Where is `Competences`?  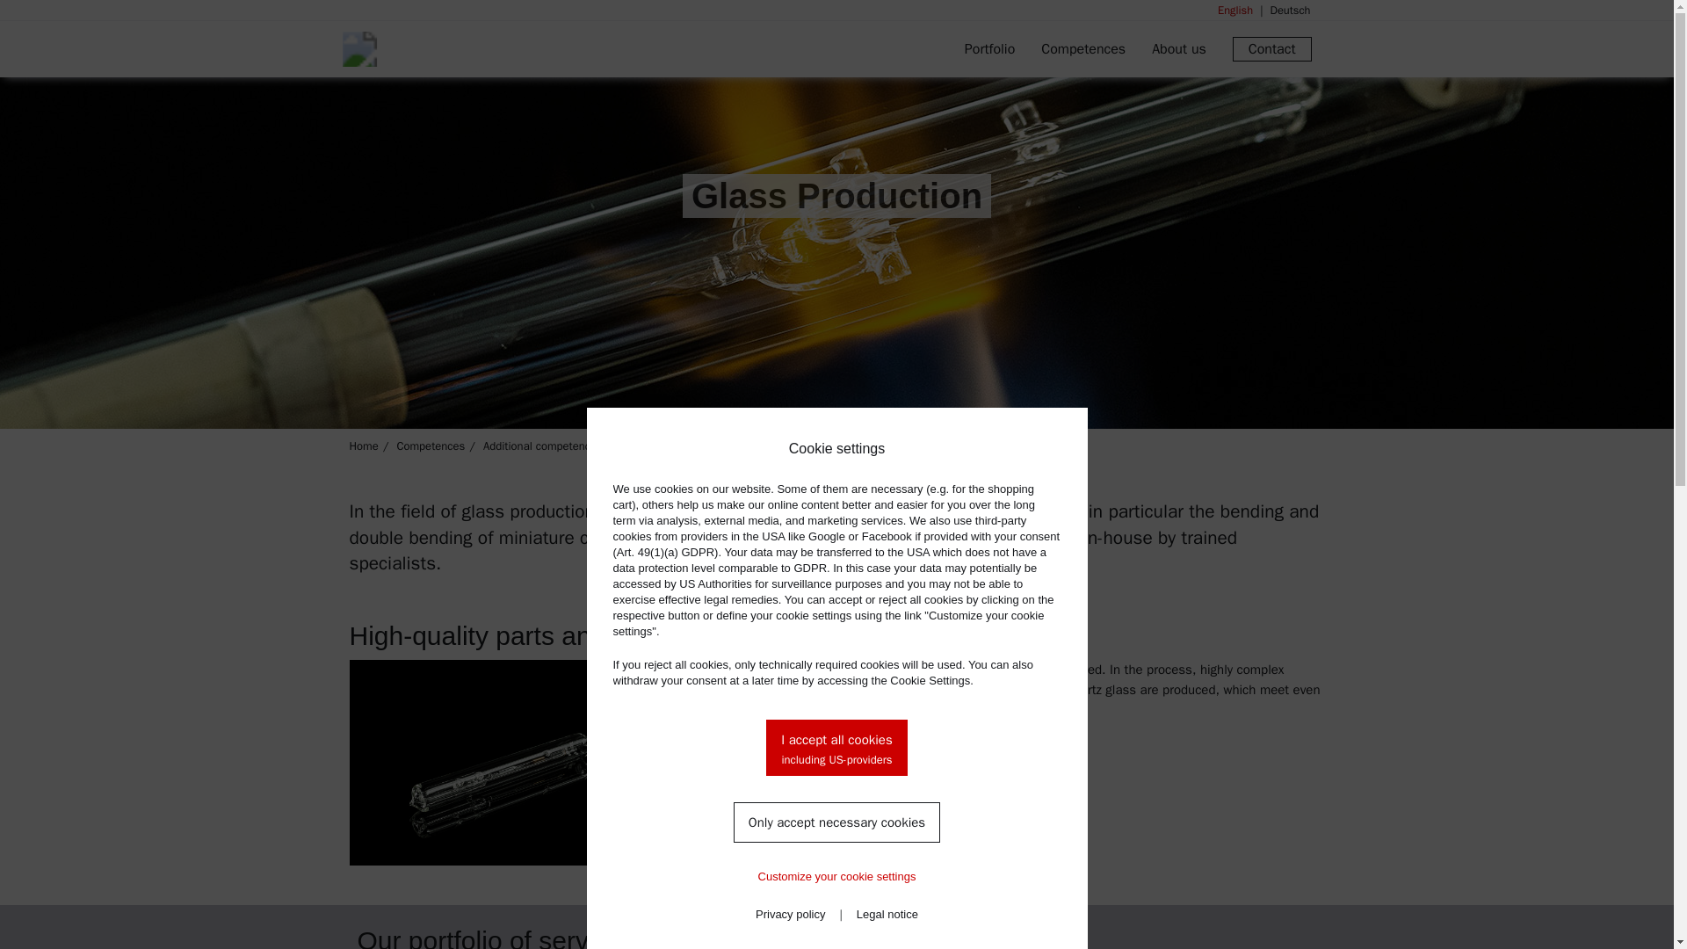
Competences is located at coordinates (431, 446).